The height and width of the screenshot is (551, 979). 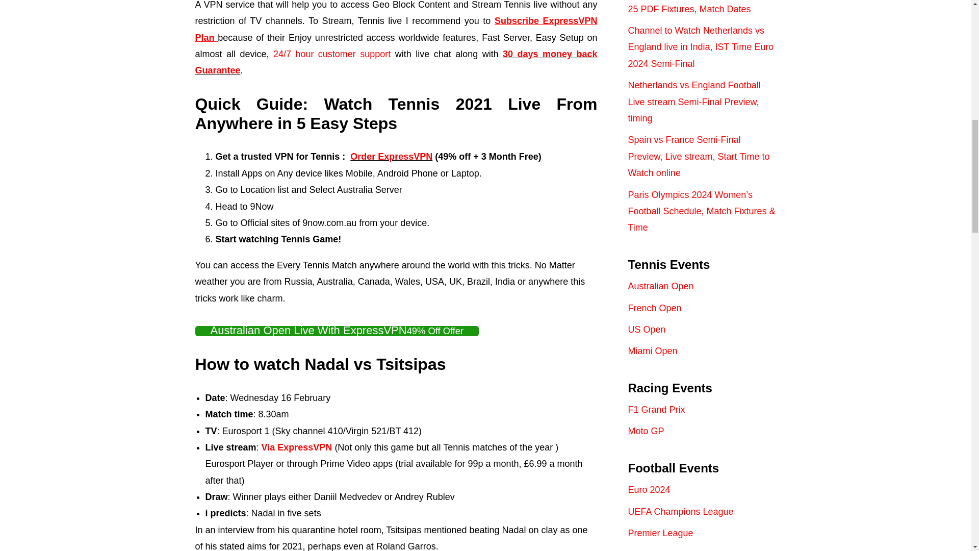 I want to click on Subscribe ExpressVPN Plan, so click(x=396, y=29).